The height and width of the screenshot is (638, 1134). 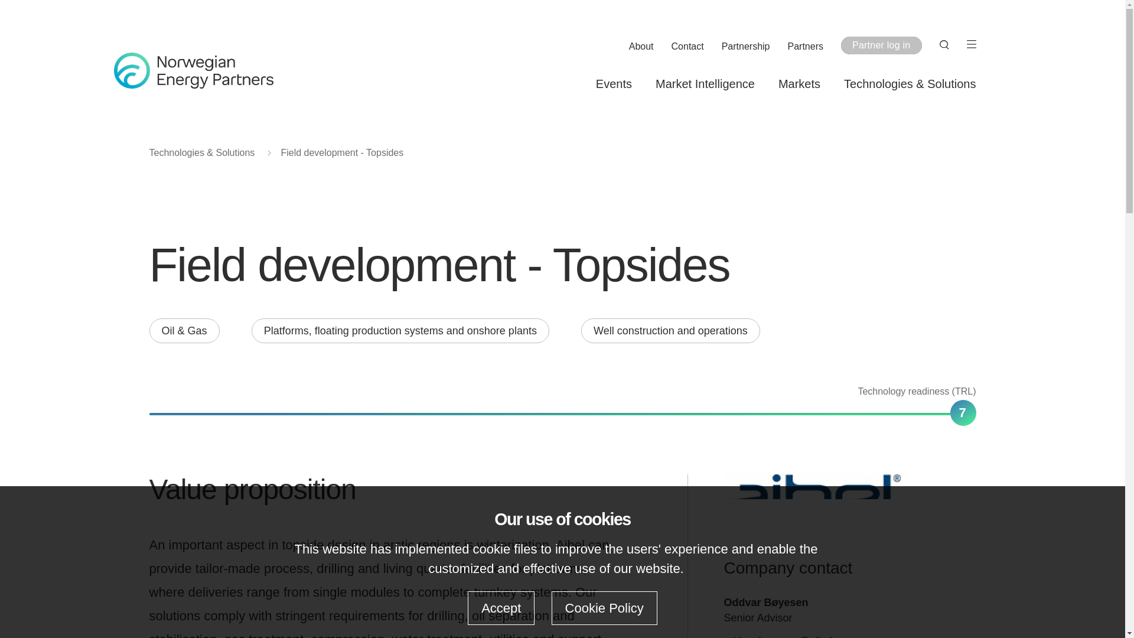 What do you see at coordinates (799, 84) in the screenshot?
I see `Markets` at bounding box center [799, 84].